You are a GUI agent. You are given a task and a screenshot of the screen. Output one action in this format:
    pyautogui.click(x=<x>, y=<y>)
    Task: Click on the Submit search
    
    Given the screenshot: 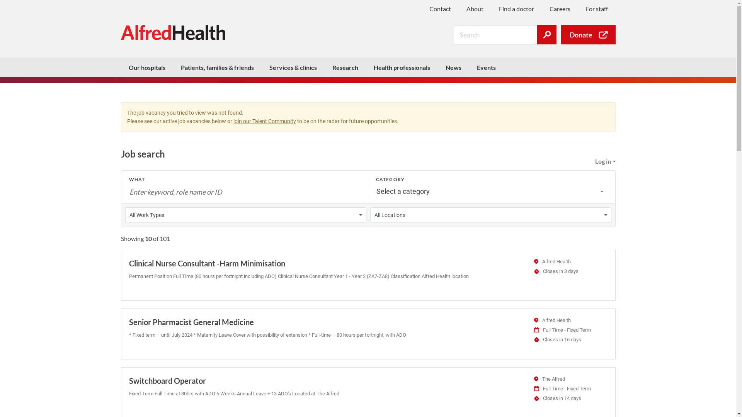 What is the action you would take?
    pyautogui.click(x=547, y=35)
    